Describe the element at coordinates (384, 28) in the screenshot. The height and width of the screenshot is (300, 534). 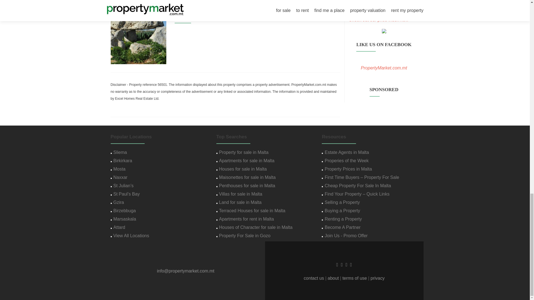
I see `View Malta's Property Price Index` at that location.